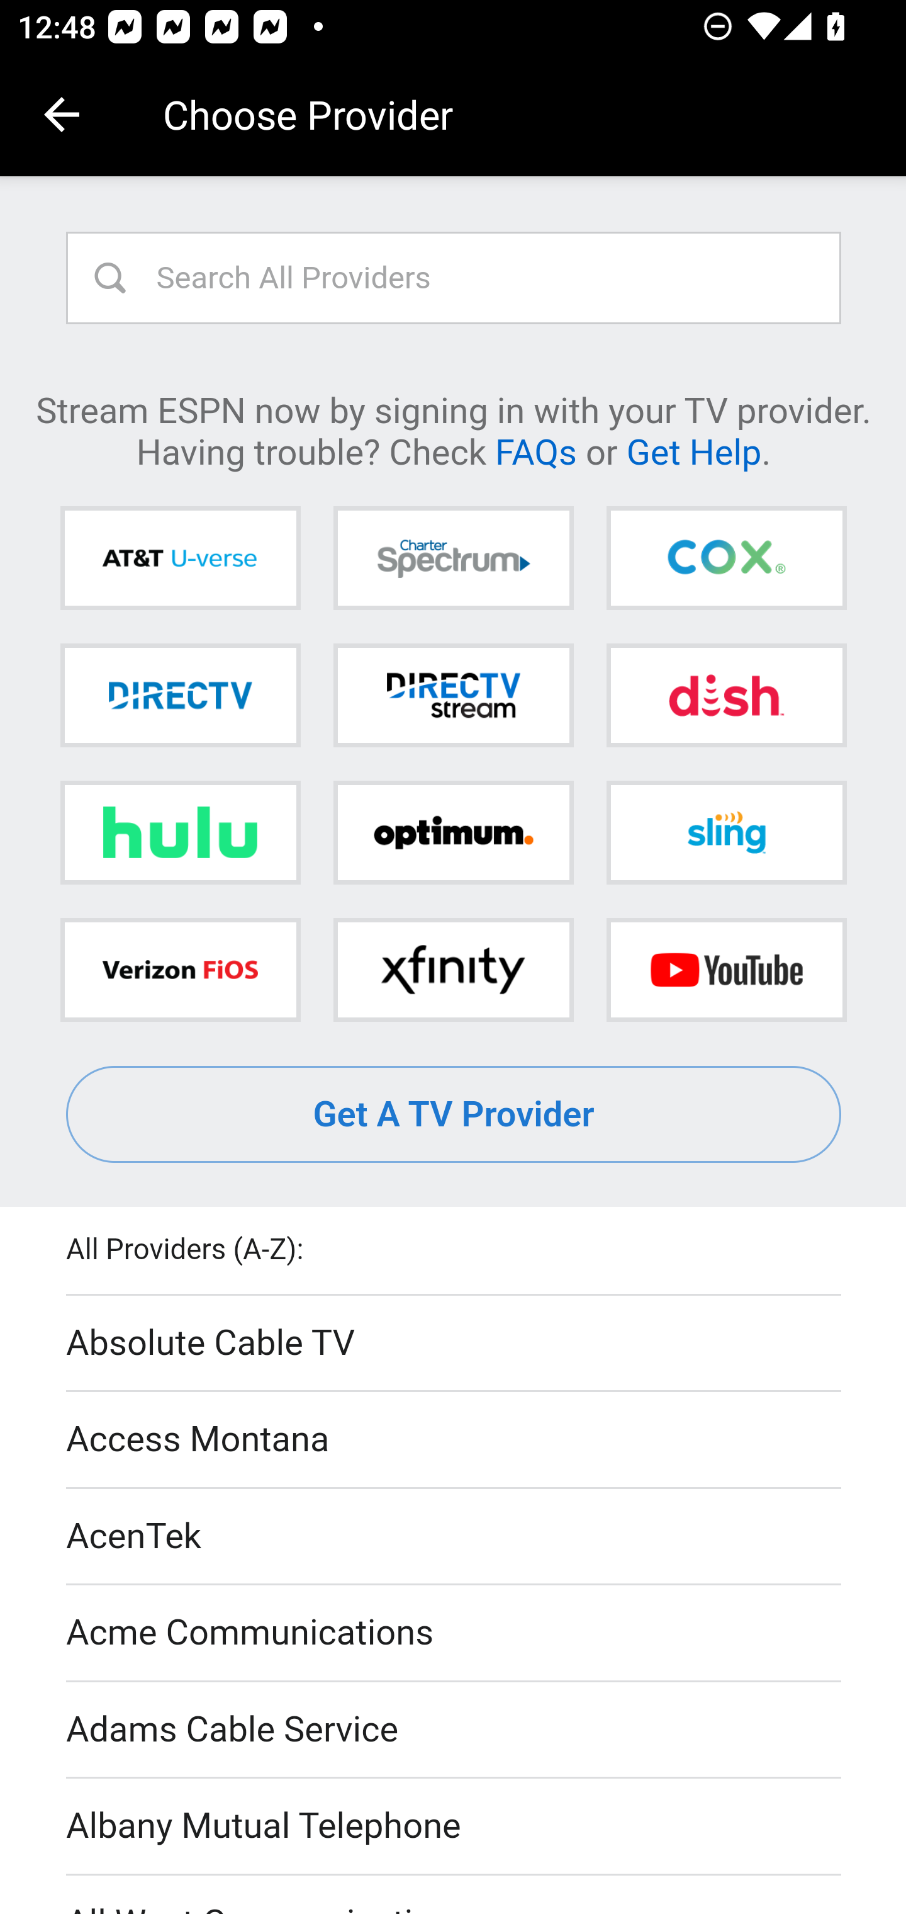  What do you see at coordinates (694, 450) in the screenshot?
I see `Get Help` at bounding box center [694, 450].